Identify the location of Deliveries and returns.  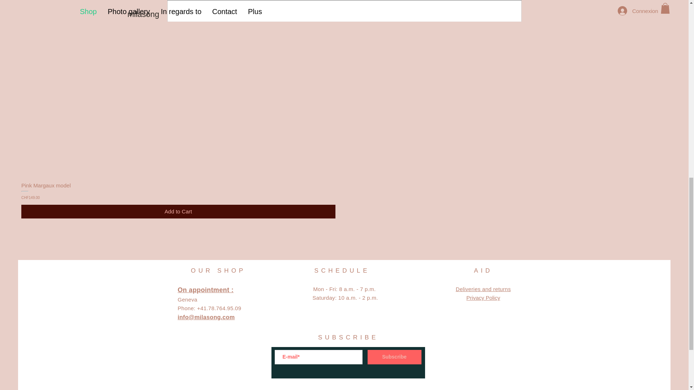
(483, 289).